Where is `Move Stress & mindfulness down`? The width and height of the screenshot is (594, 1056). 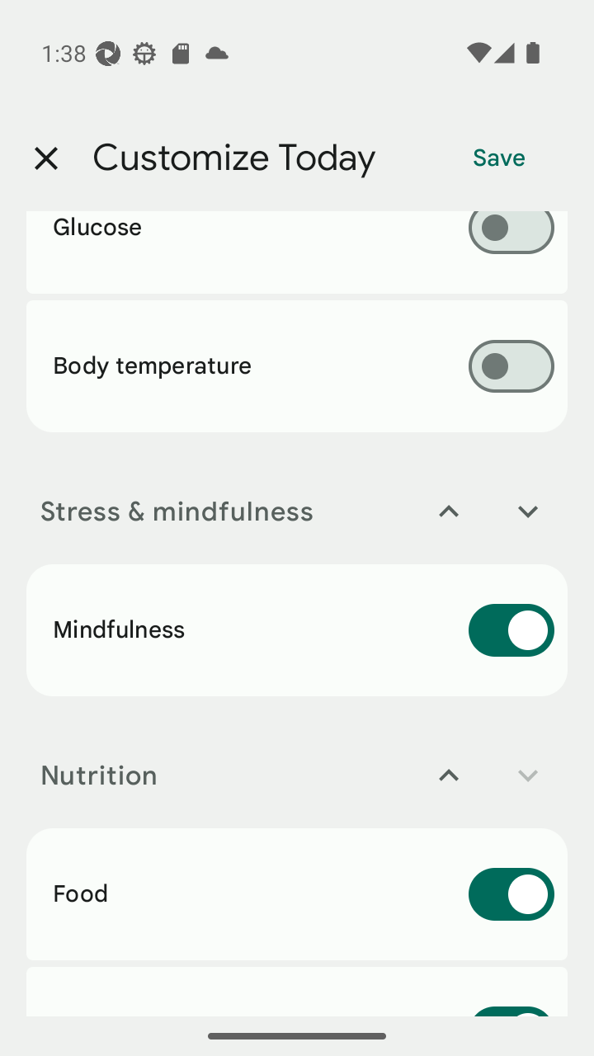
Move Stress & mindfulness down is located at coordinates (528, 511).